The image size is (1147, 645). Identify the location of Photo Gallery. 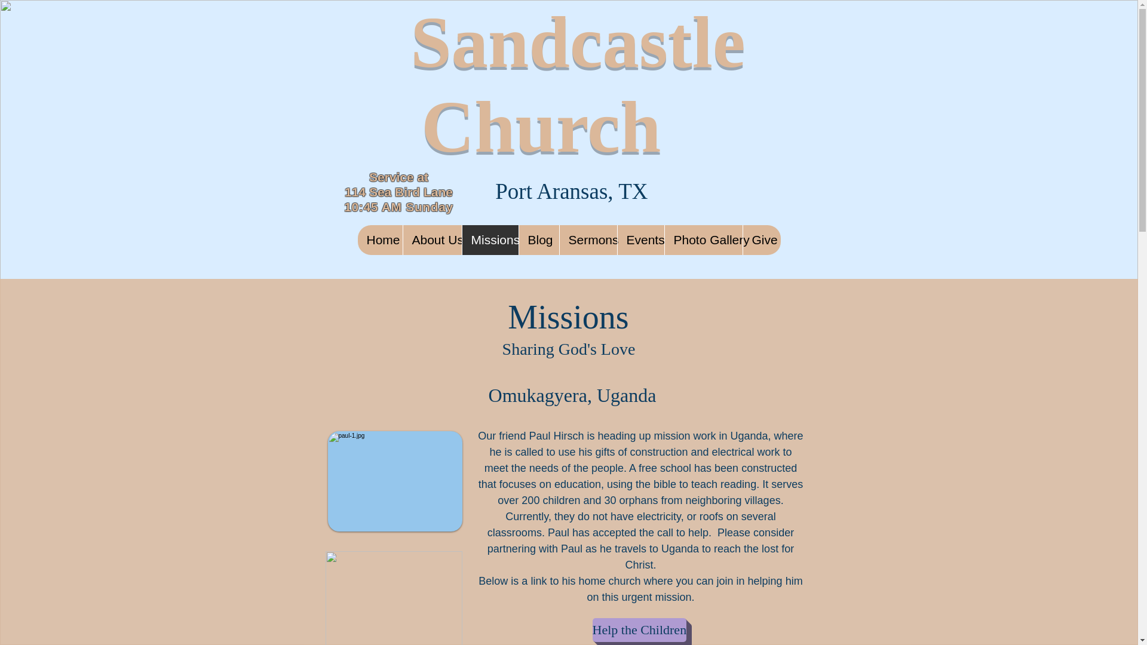
(703, 239).